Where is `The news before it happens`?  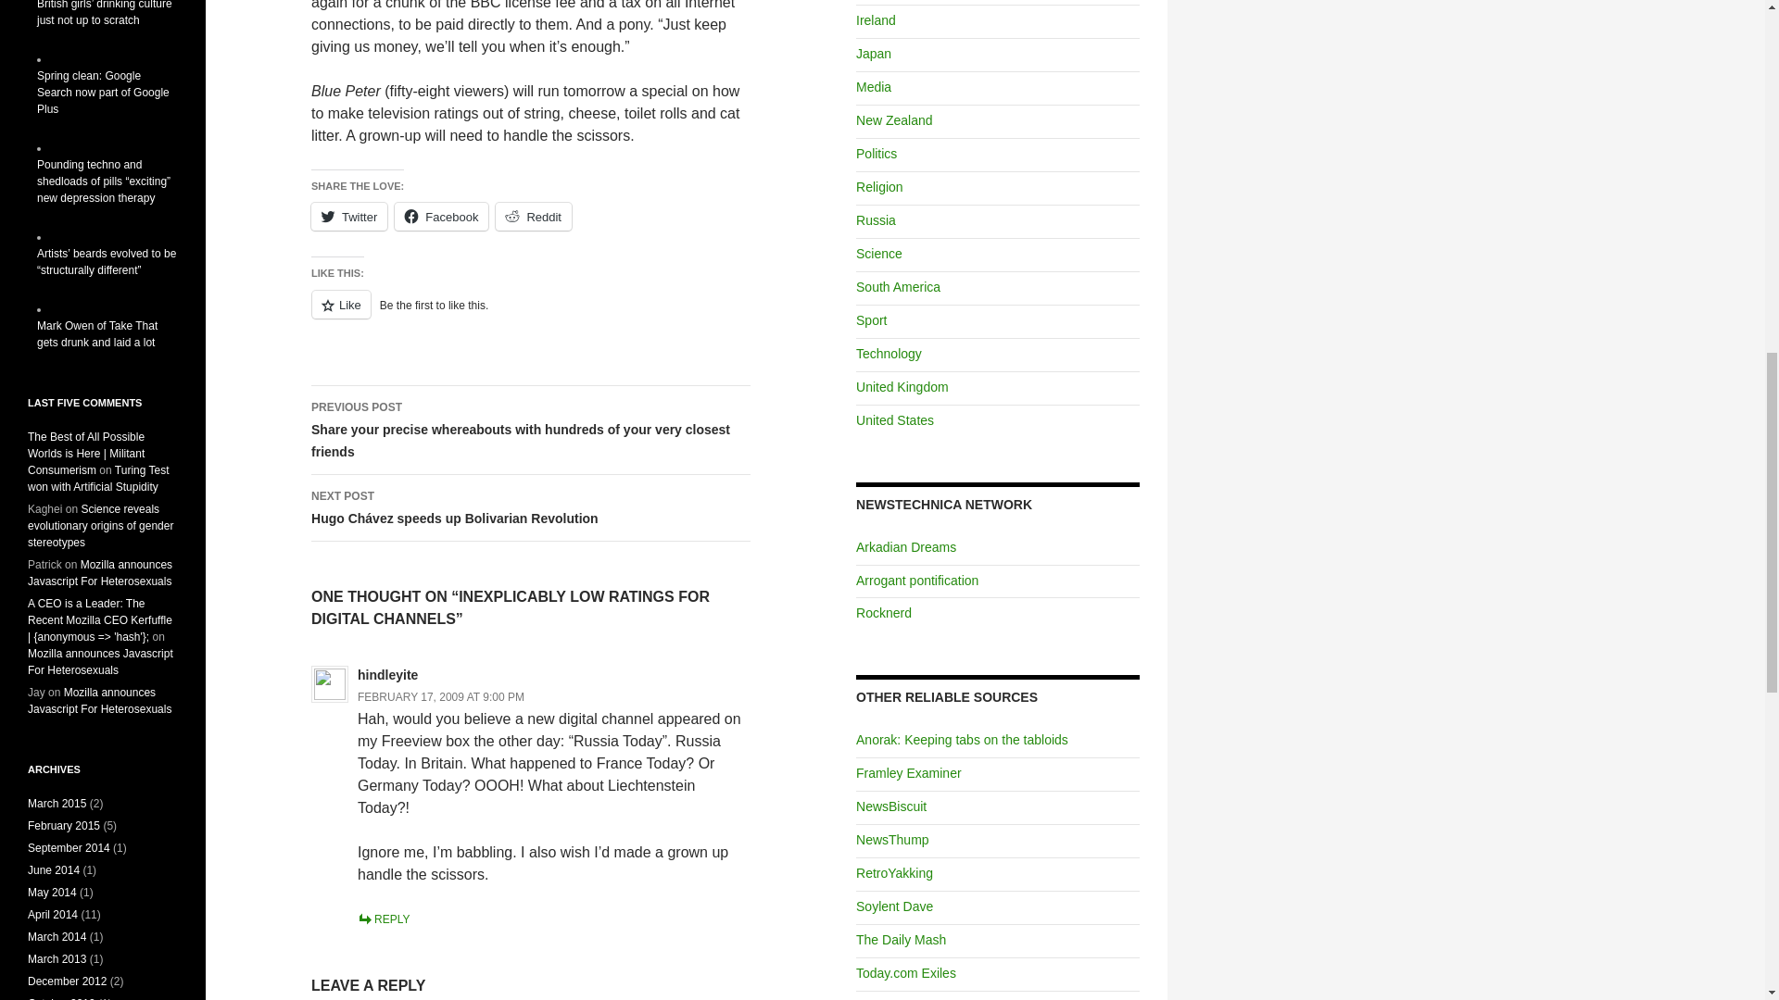 The news before it happens is located at coordinates (891, 806).